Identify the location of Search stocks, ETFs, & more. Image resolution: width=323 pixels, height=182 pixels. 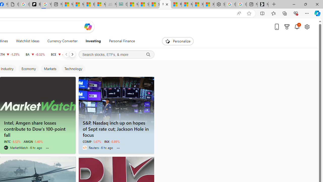
(116, 55).